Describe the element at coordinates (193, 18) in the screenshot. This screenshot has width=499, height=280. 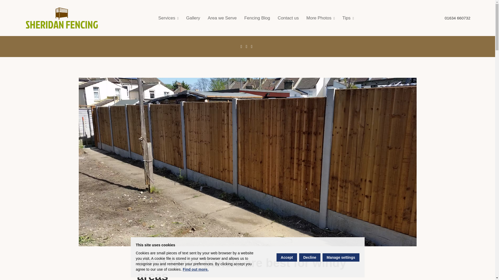
I see `Gallery` at that location.